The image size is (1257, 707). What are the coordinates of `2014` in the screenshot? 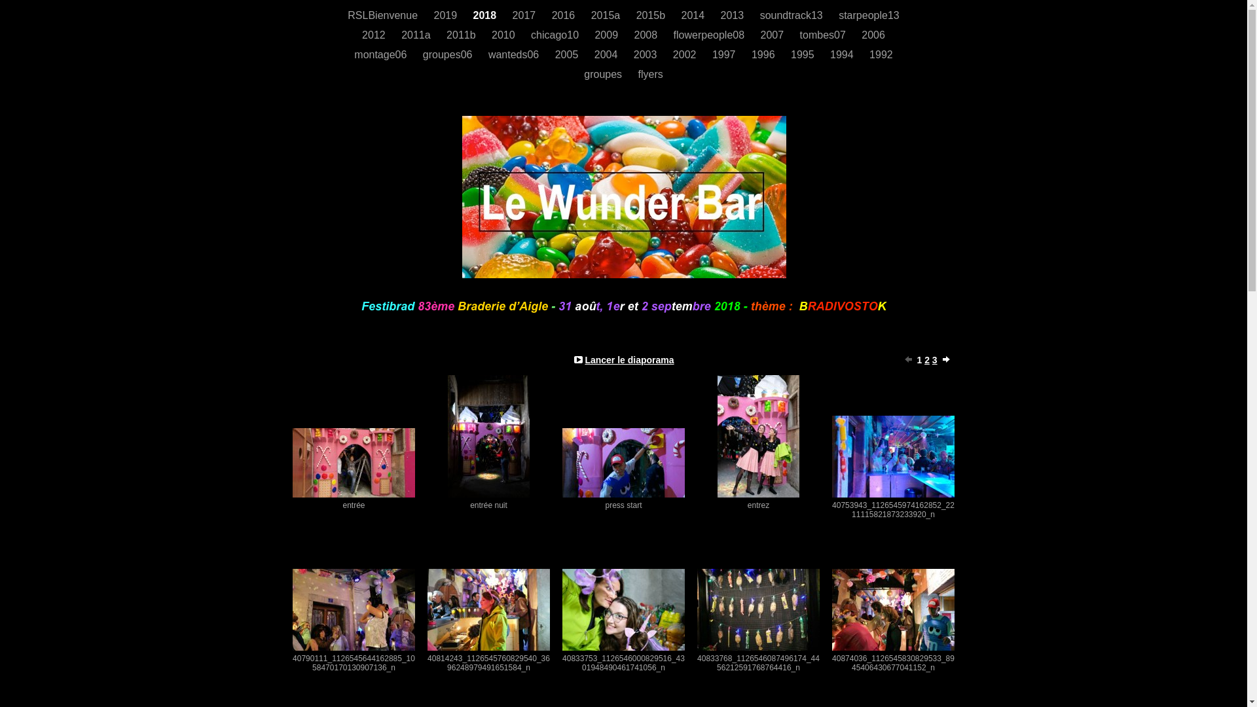 It's located at (695, 16).